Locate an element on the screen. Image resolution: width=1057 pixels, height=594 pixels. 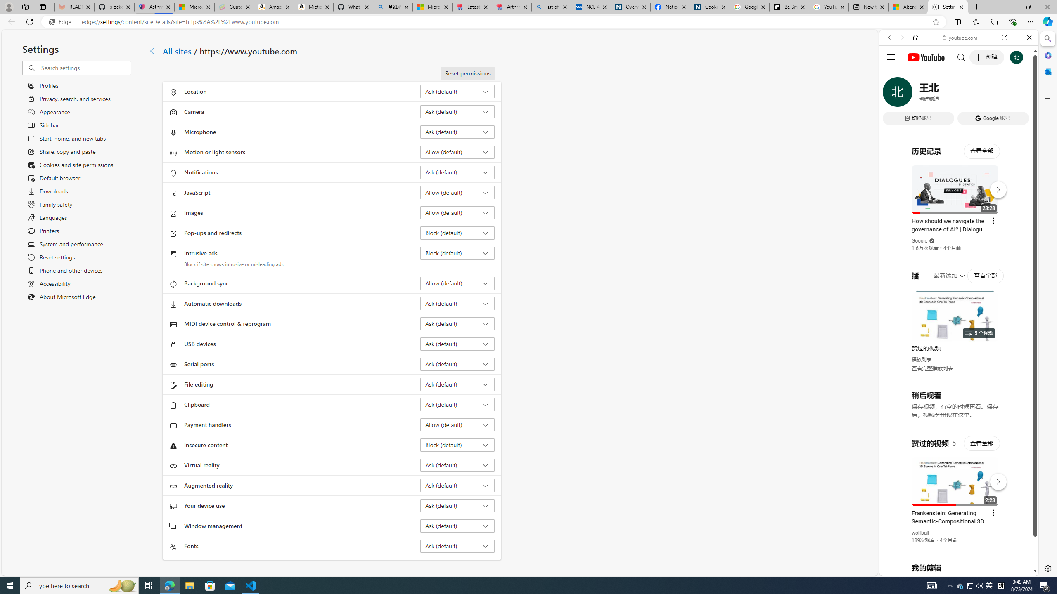
Aberdeen, Hong Kong SAR hourly forecast | Microsoft Weather is located at coordinates (908, 7).